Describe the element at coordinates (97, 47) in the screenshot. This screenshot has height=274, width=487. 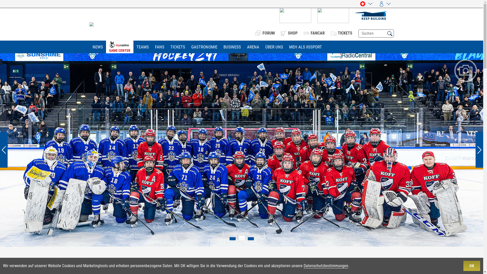
I see `NEWS` at that location.